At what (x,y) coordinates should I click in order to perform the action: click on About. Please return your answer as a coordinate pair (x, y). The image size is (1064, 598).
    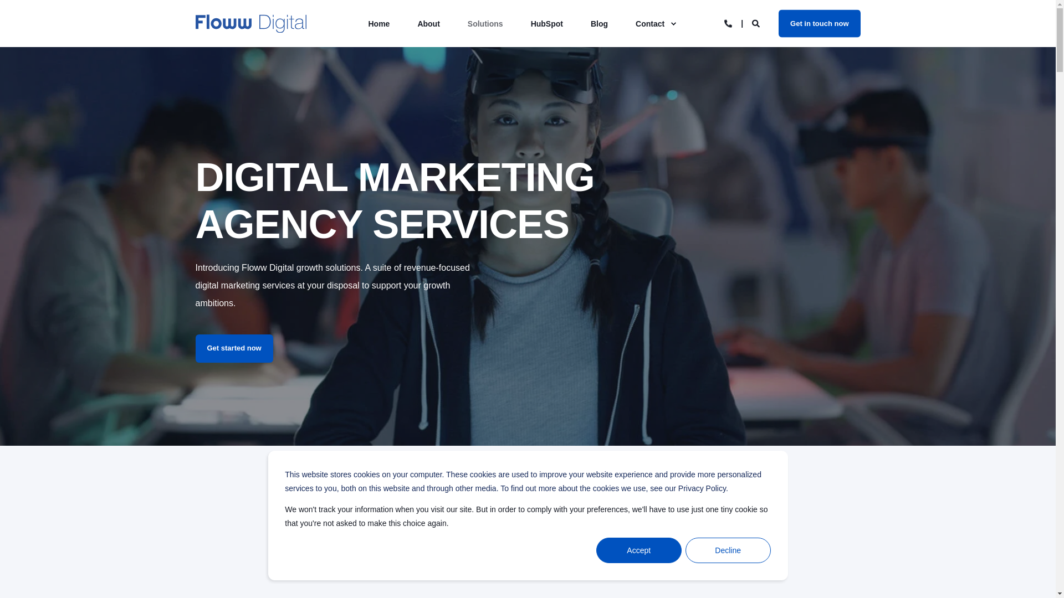
    Looking at the image, I should click on (428, 24).